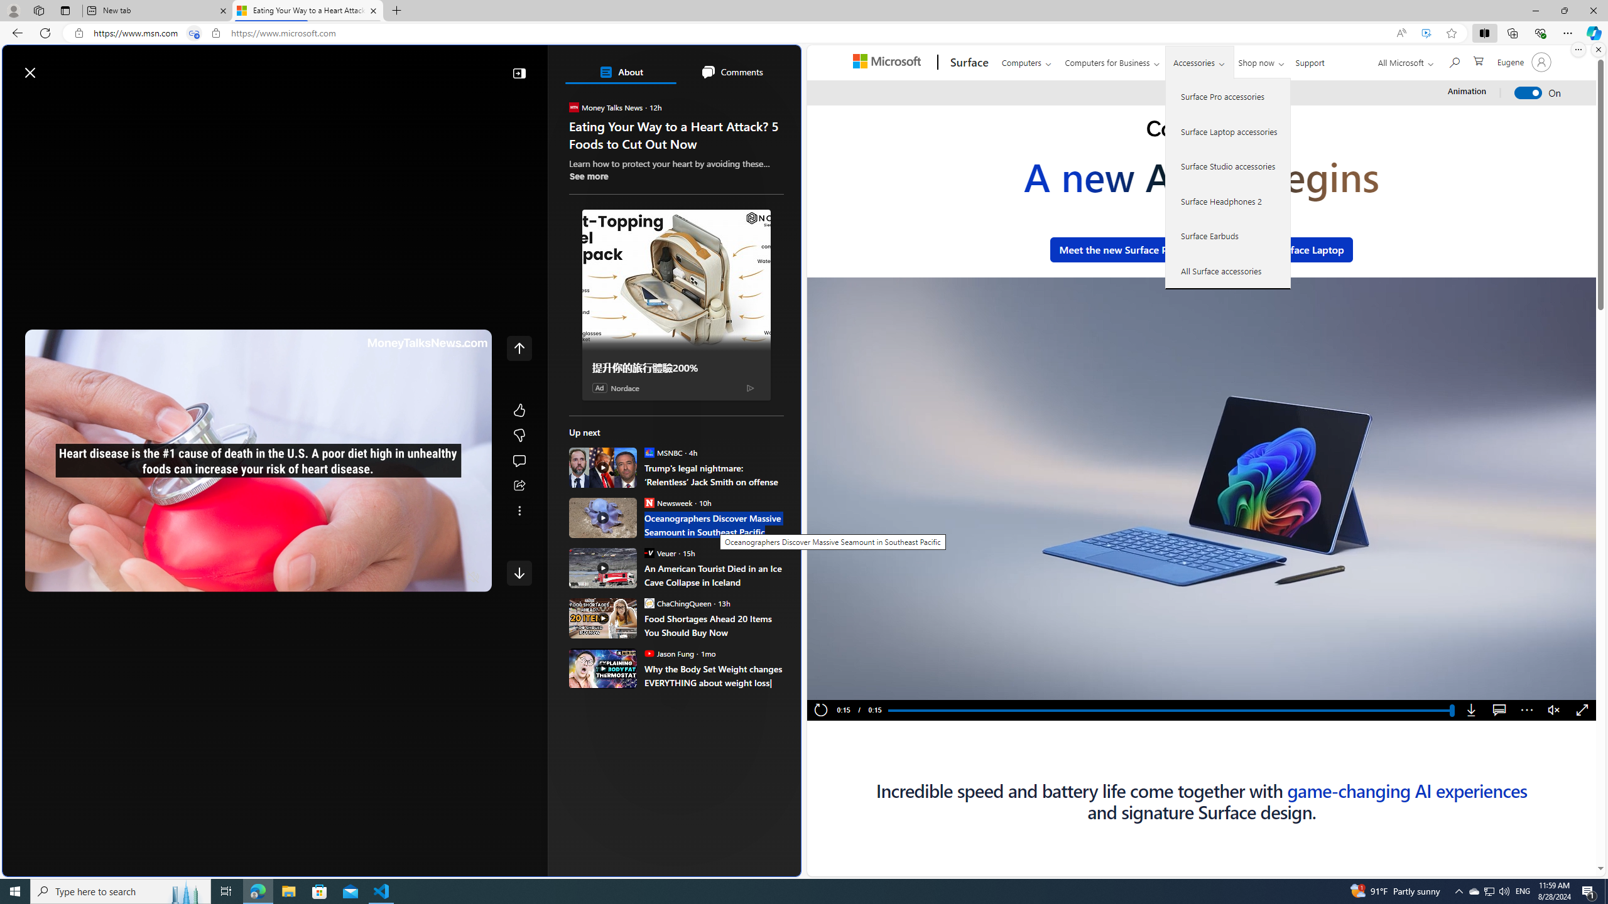  Describe the element at coordinates (681, 181) in the screenshot. I see `Personalized for You` at that location.